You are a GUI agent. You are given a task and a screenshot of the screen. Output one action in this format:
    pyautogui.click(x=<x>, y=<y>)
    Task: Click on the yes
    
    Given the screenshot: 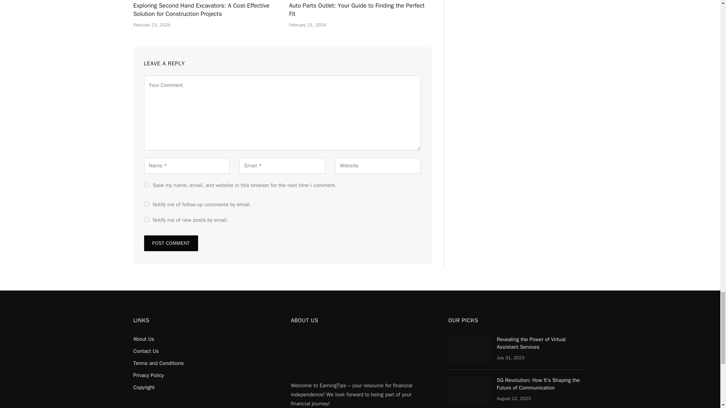 What is the action you would take?
    pyautogui.click(x=146, y=184)
    